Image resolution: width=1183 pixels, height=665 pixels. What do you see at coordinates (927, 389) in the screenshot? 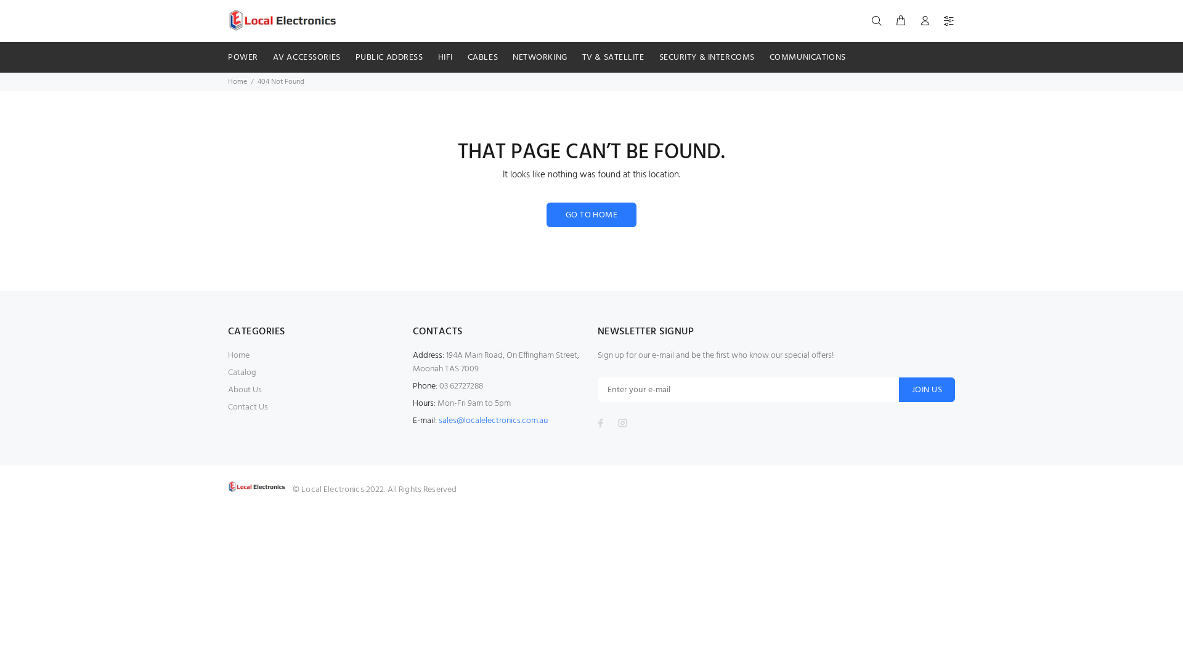
I see `JOIN US` at bounding box center [927, 389].